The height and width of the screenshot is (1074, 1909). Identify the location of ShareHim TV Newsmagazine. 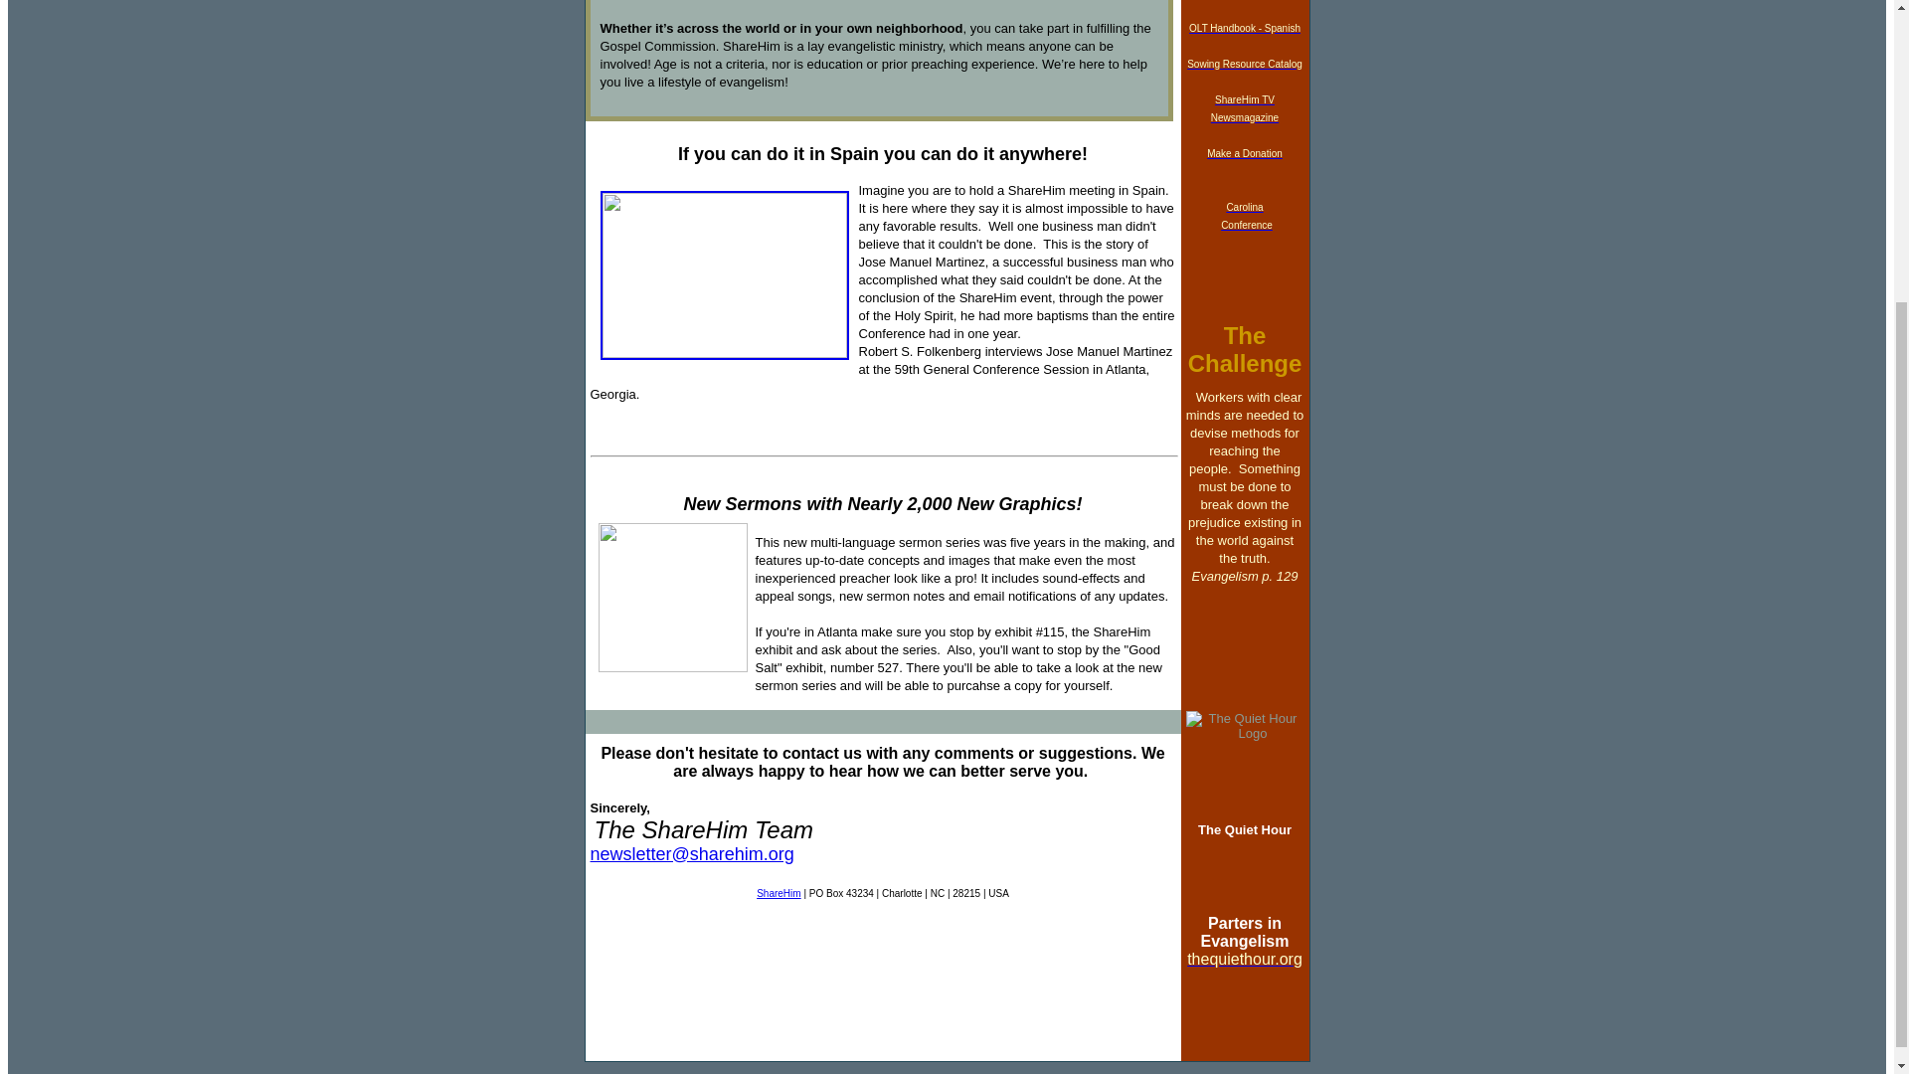
(1245, 106).